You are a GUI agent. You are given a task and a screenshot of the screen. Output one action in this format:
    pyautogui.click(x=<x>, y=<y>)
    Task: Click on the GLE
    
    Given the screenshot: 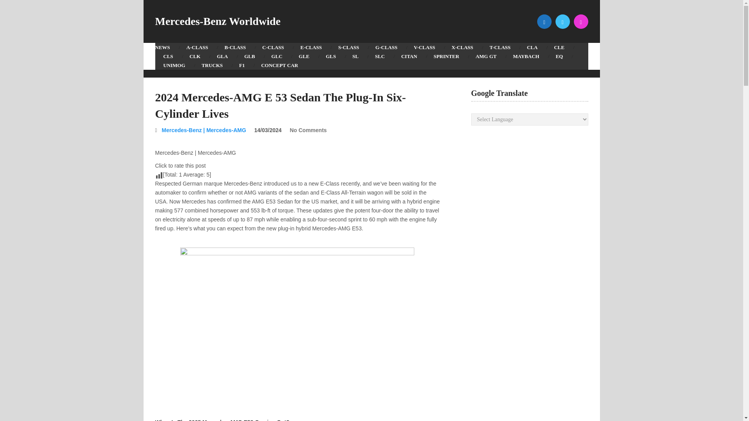 What is the action you would take?
    pyautogui.click(x=304, y=56)
    